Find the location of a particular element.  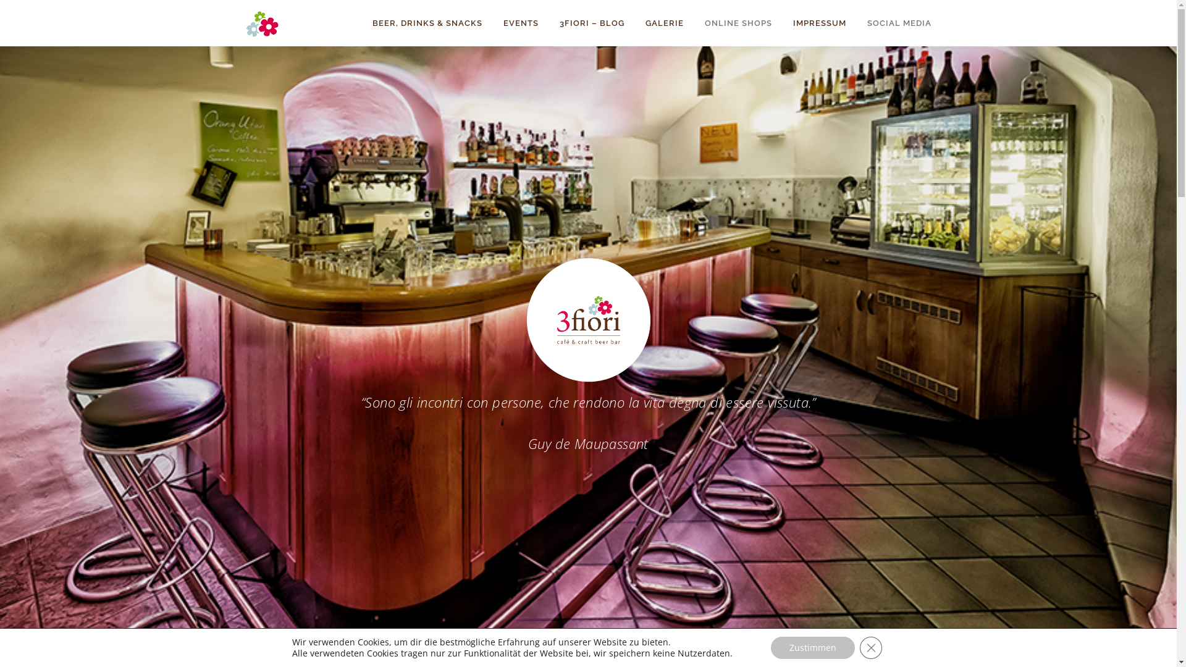

Zustimmen is located at coordinates (813, 648).